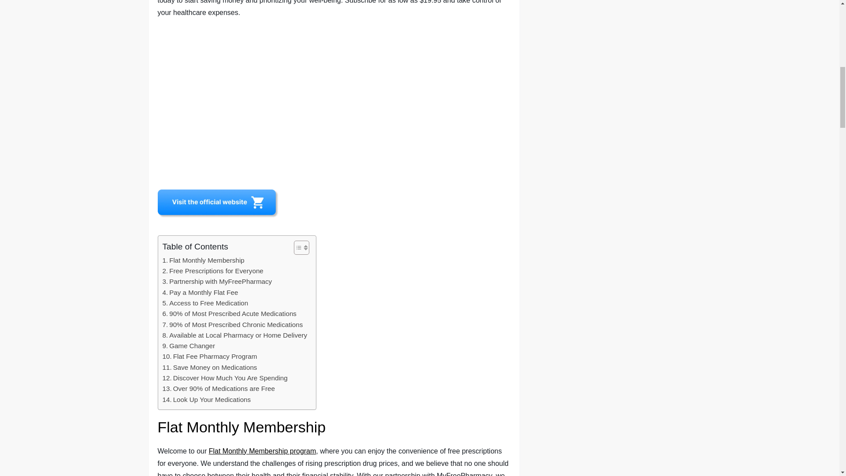  What do you see at coordinates (263, 451) in the screenshot?
I see `Flat Monthly Membership program` at bounding box center [263, 451].